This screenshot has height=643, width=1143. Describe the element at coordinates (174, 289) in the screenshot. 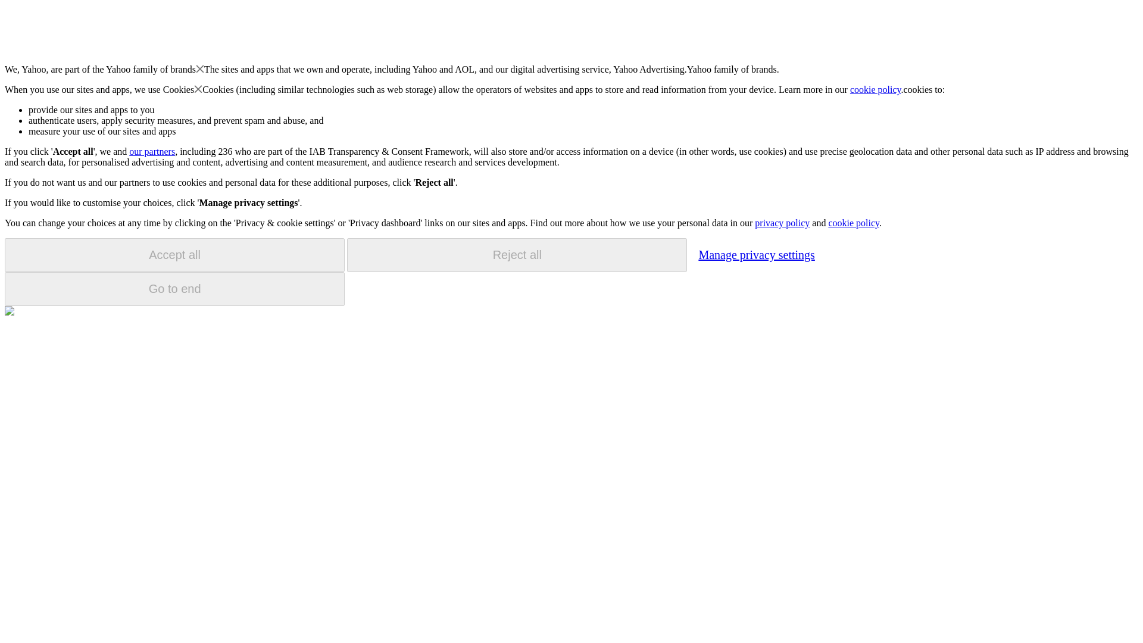

I see `Go to end` at that location.